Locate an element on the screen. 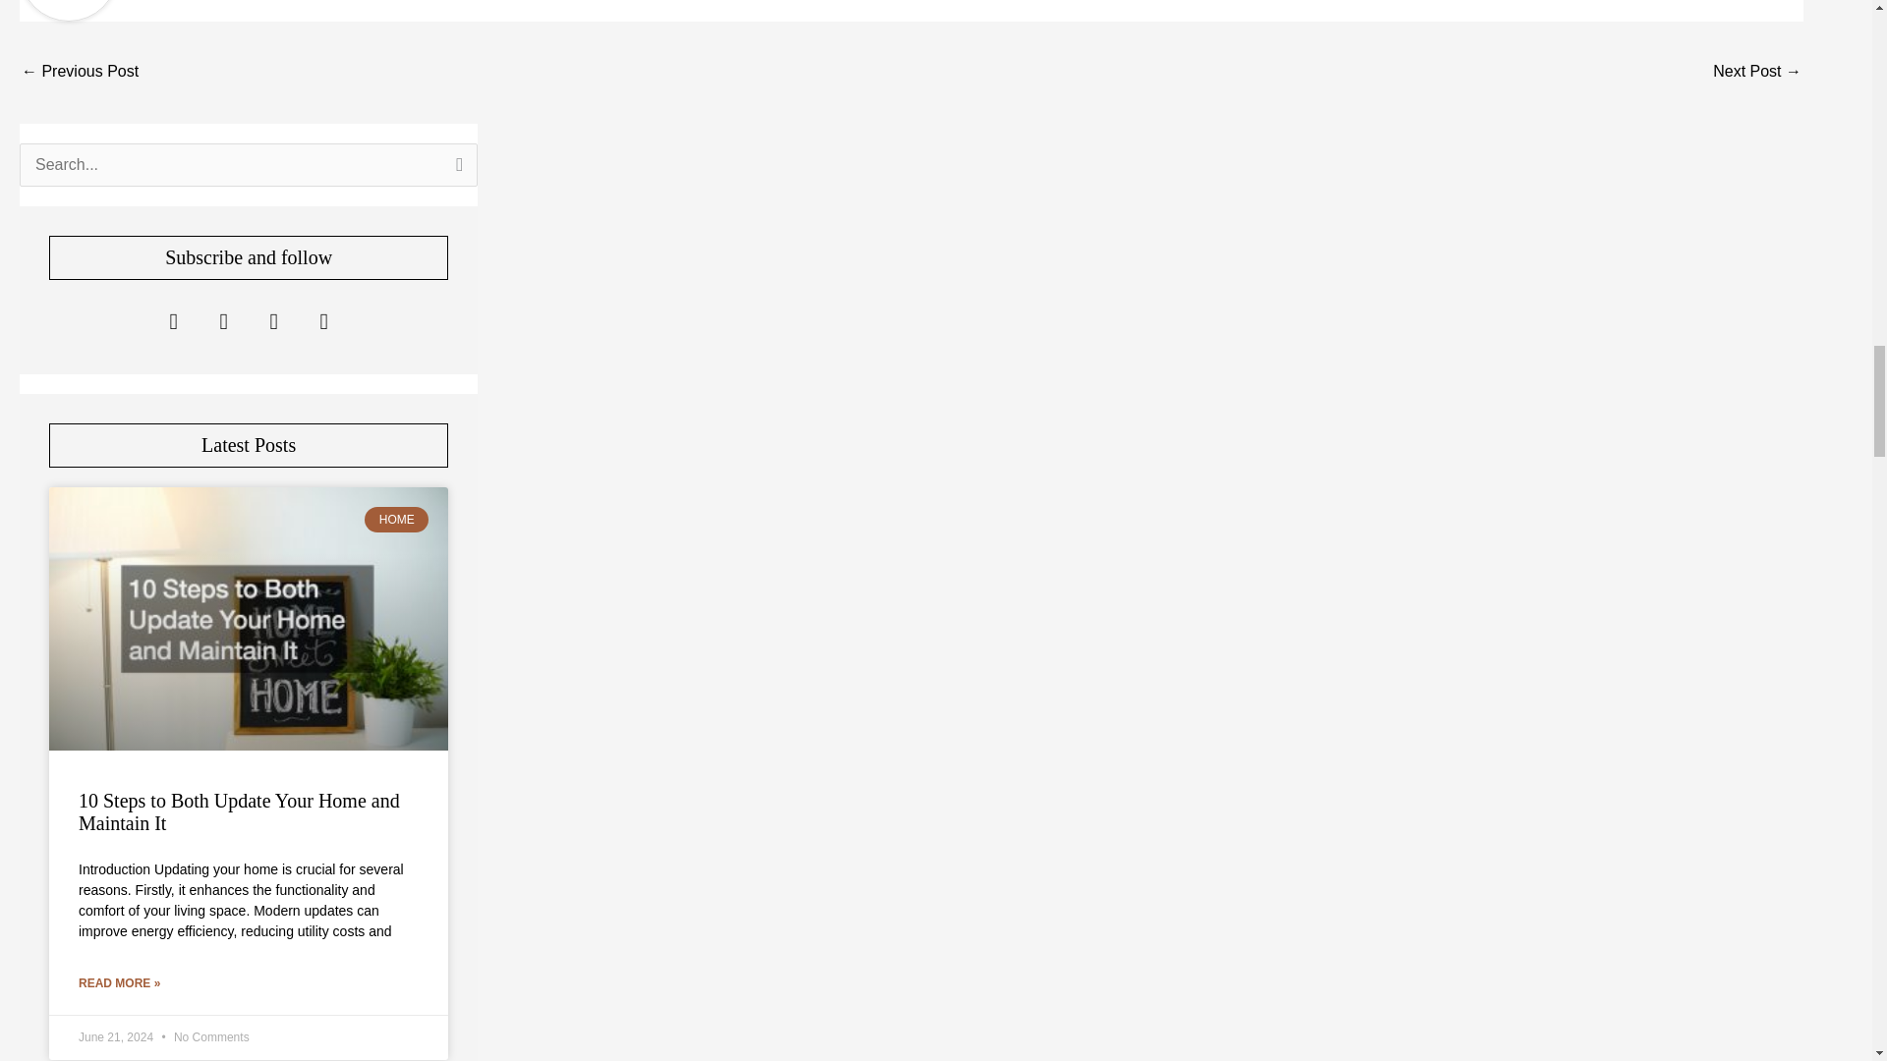  Tumblr is located at coordinates (324, 322).